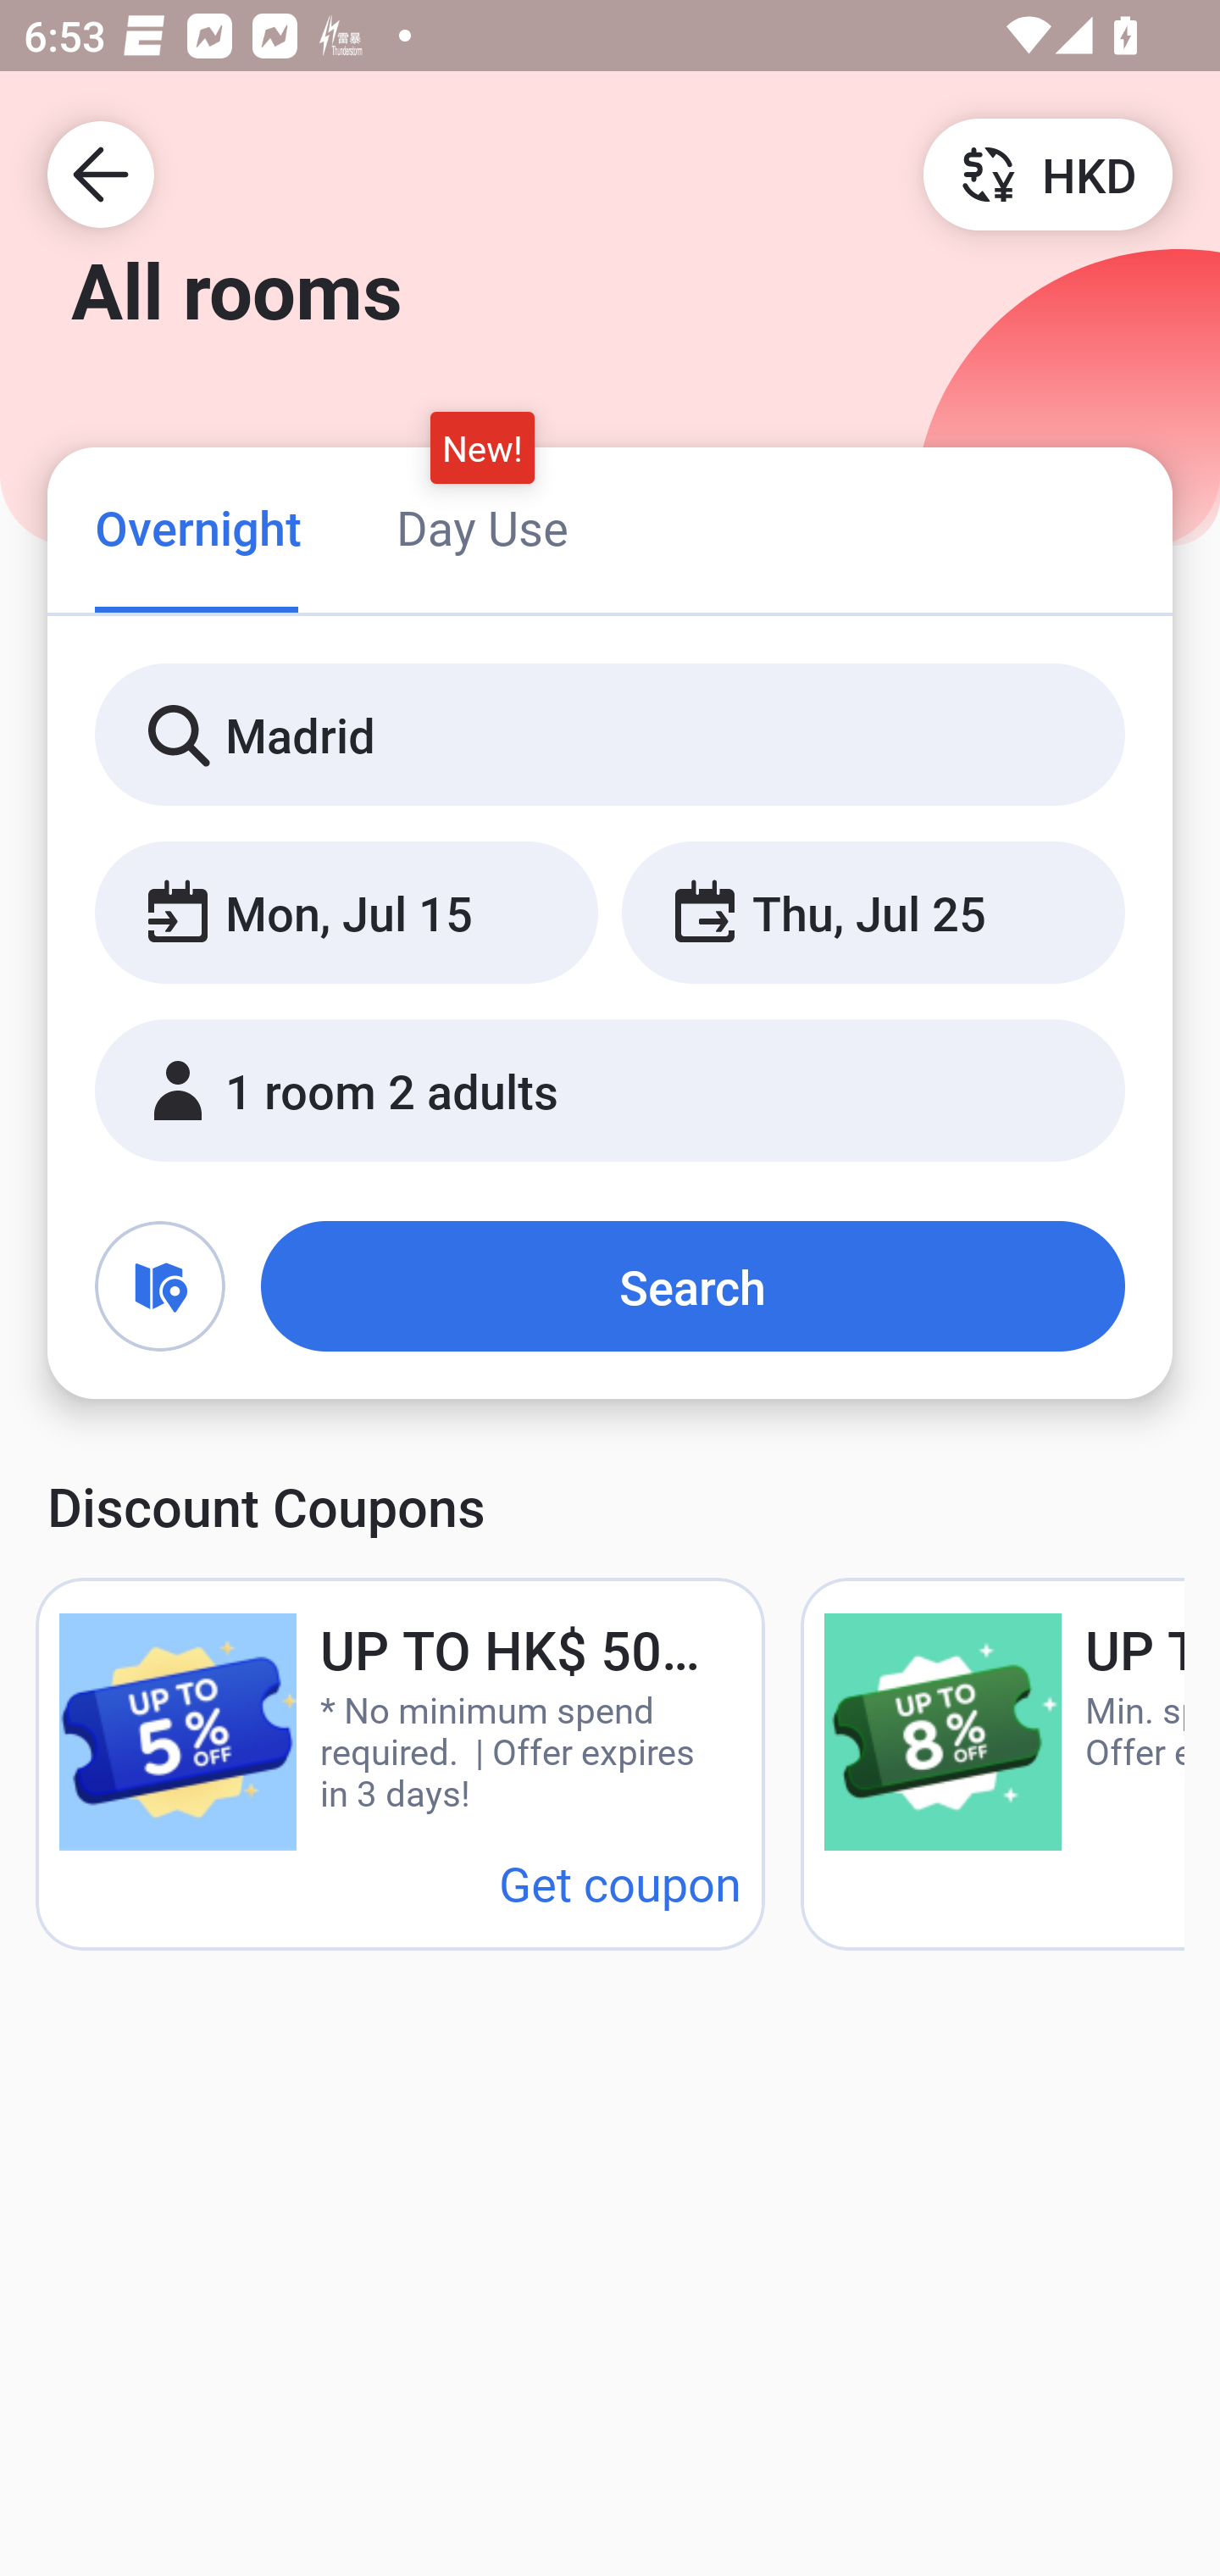 The image size is (1220, 2576). Describe the element at coordinates (1047, 173) in the screenshot. I see `HKD` at that location.